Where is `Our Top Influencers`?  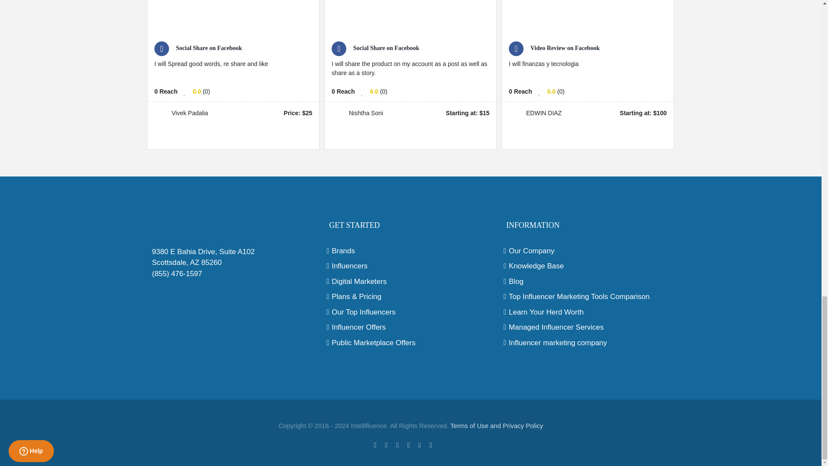
Our Top Influencers is located at coordinates (411, 312).